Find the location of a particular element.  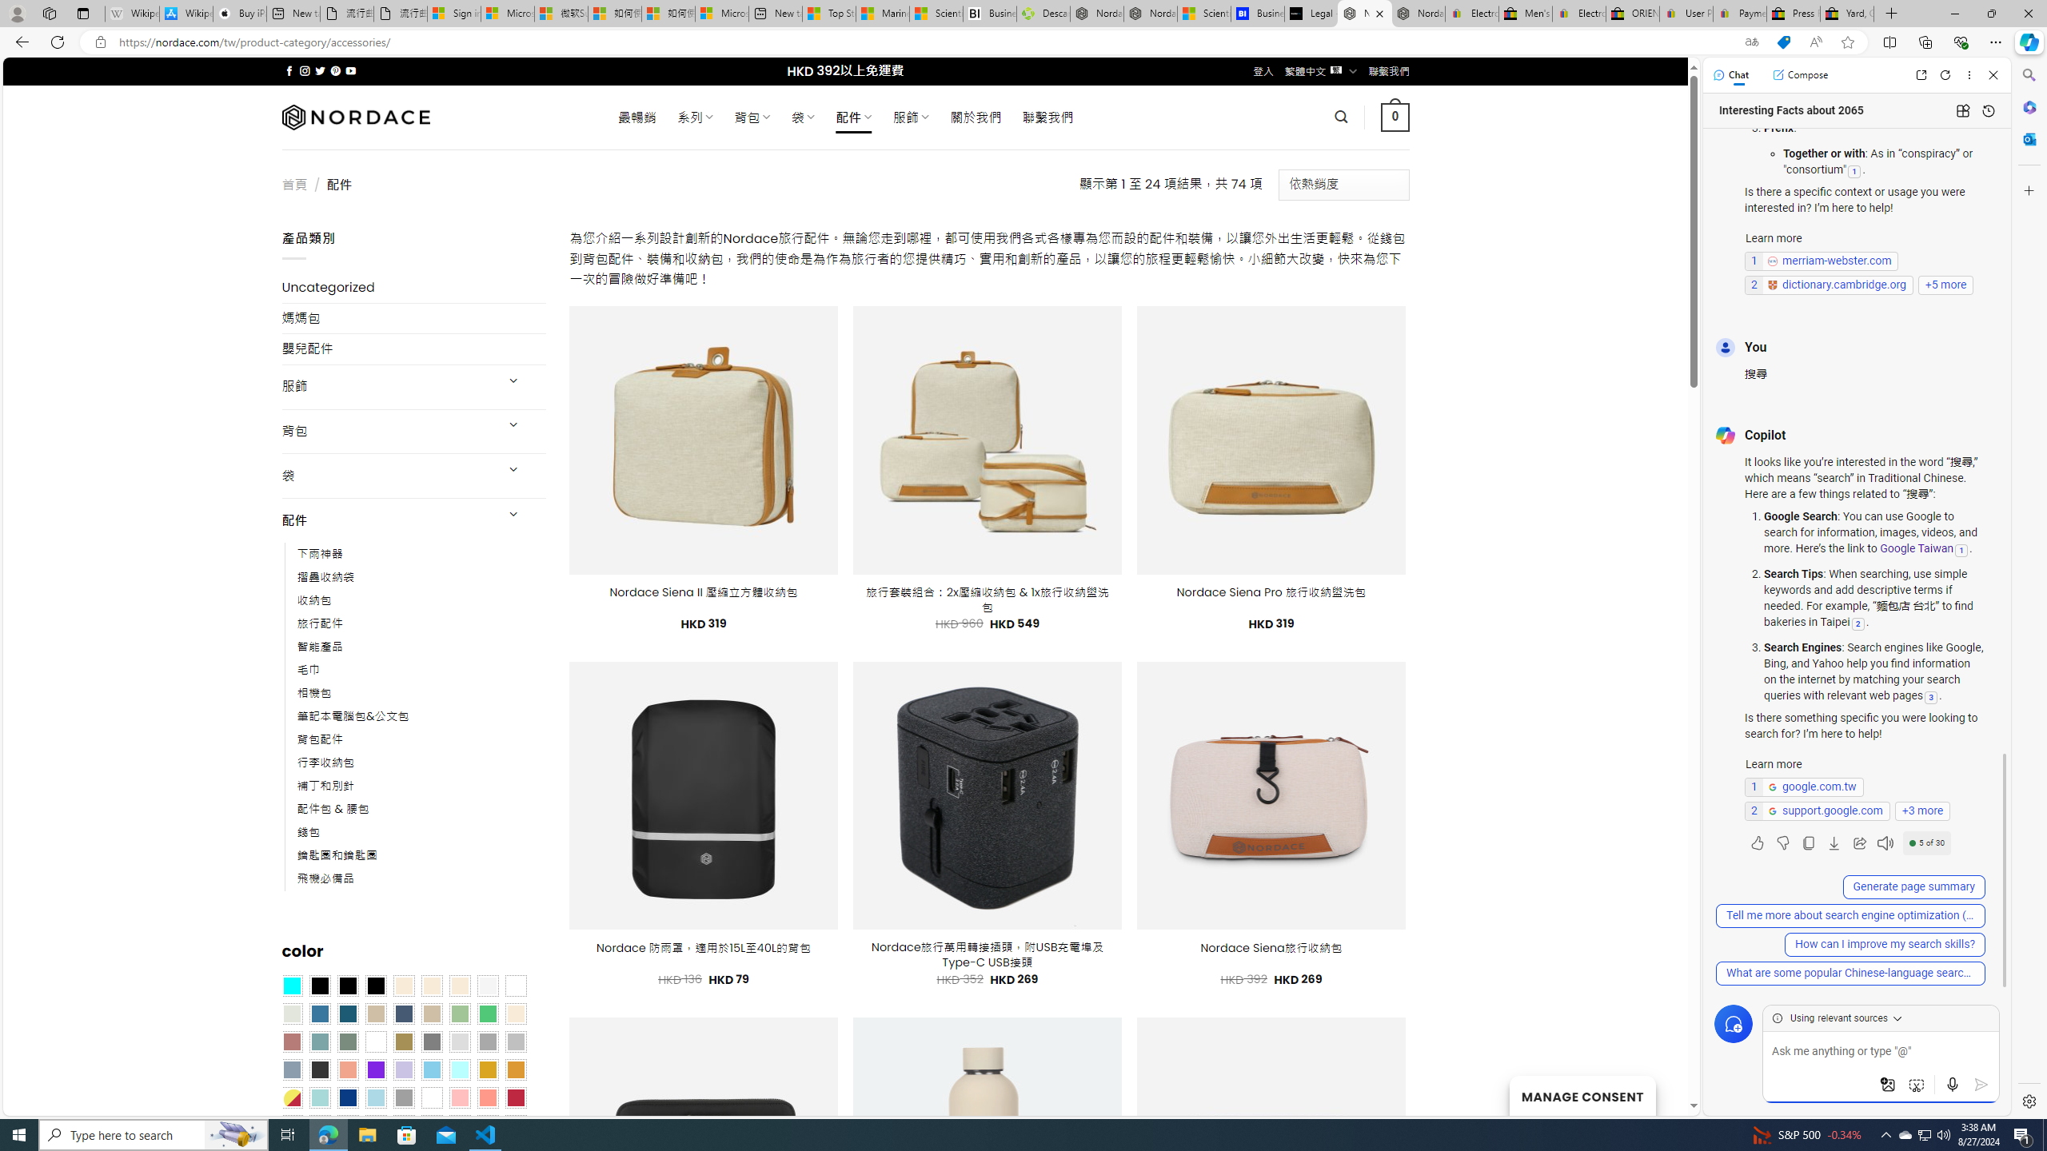

Address and search bar is located at coordinates (926, 42).